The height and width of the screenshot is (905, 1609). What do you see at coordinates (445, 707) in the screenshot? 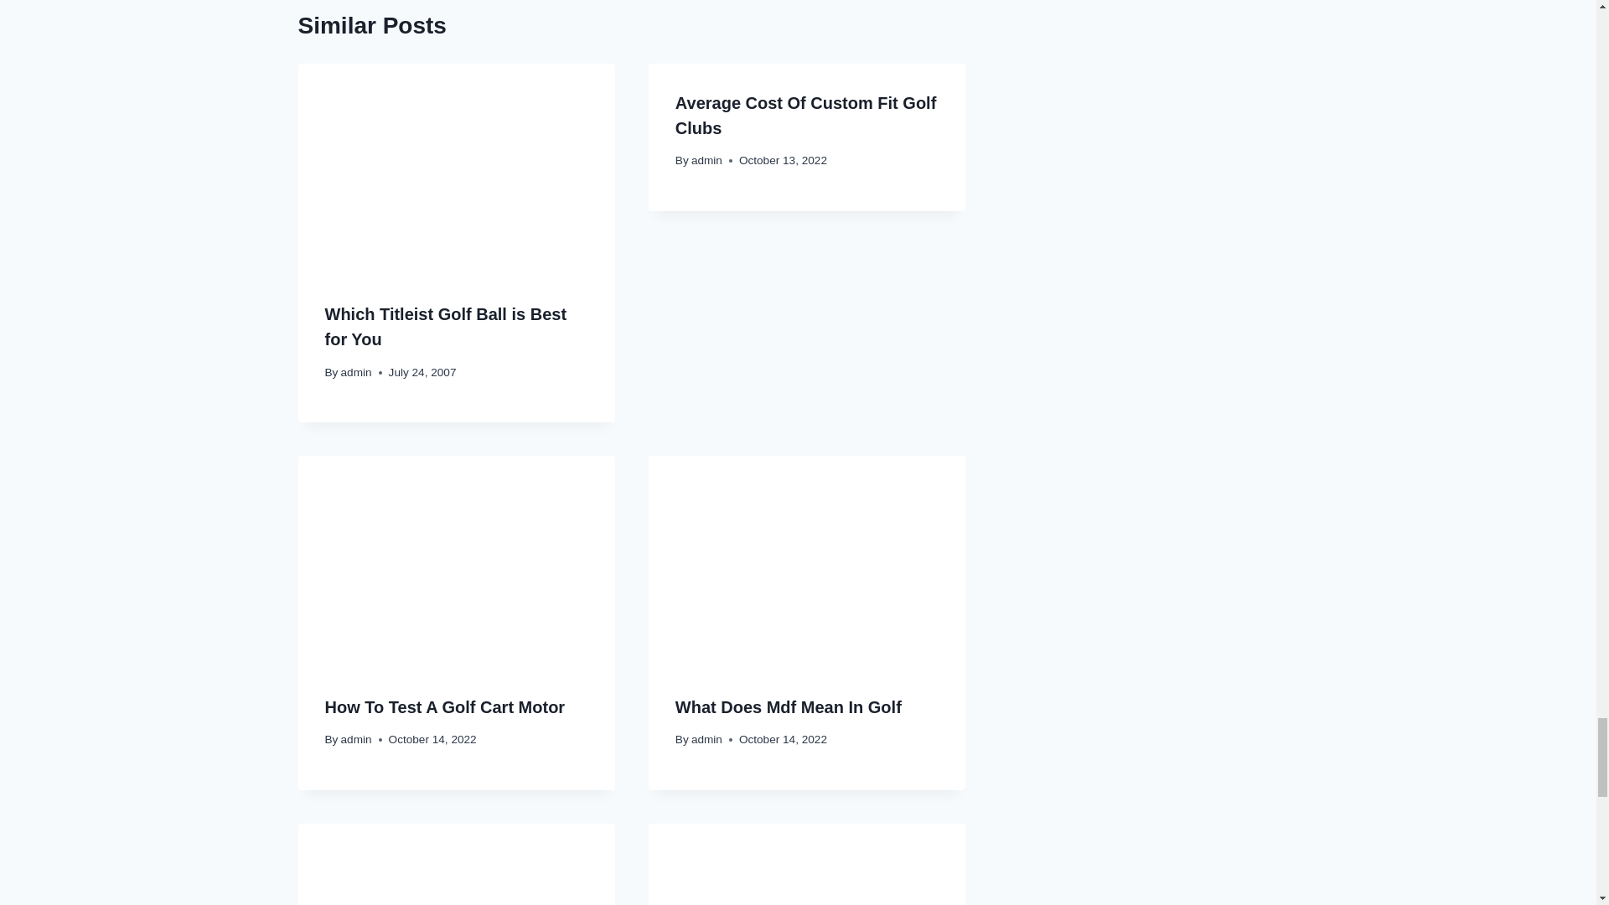
I see `How To Test A Golf Cart Motor` at bounding box center [445, 707].